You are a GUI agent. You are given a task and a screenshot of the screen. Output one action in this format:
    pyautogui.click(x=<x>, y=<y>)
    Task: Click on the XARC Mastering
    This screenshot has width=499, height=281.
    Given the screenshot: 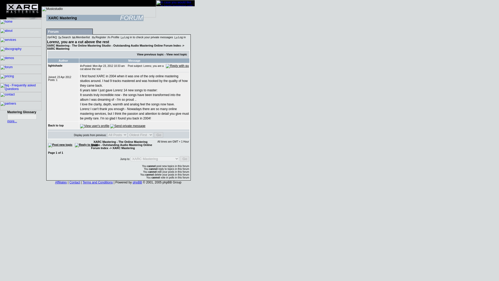 What is the action you would take?
    pyautogui.click(x=124, y=148)
    